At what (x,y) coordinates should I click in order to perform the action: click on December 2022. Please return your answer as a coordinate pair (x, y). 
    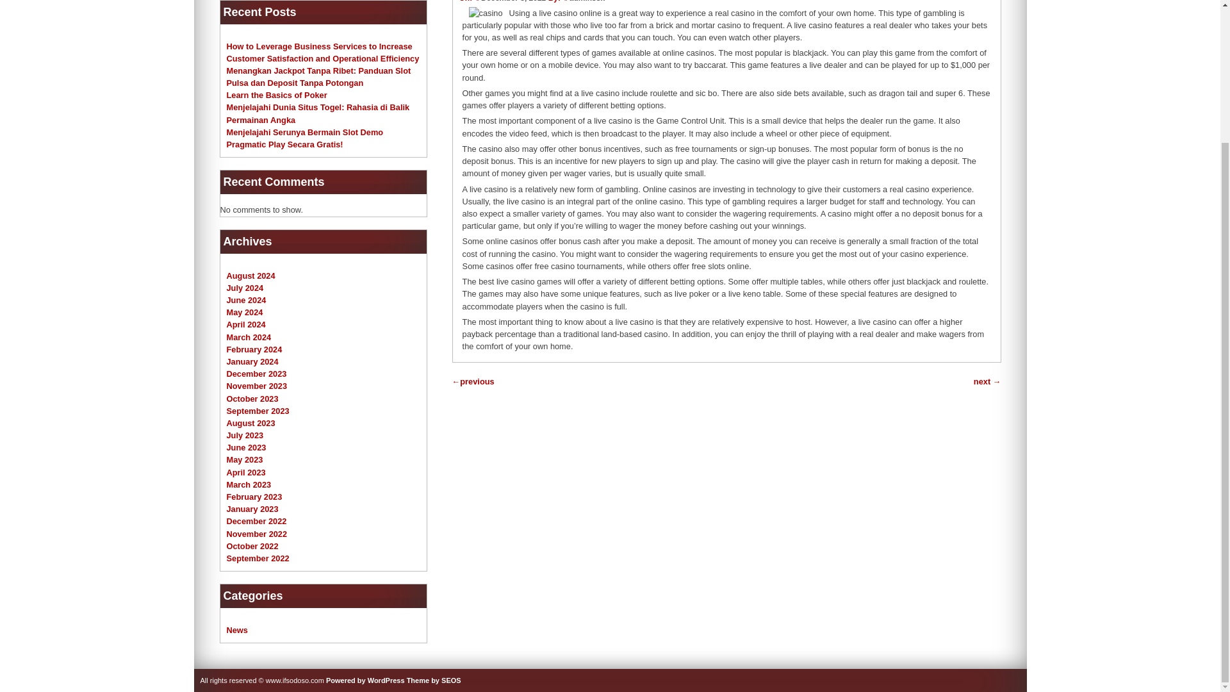
    Looking at the image, I should click on (256, 520).